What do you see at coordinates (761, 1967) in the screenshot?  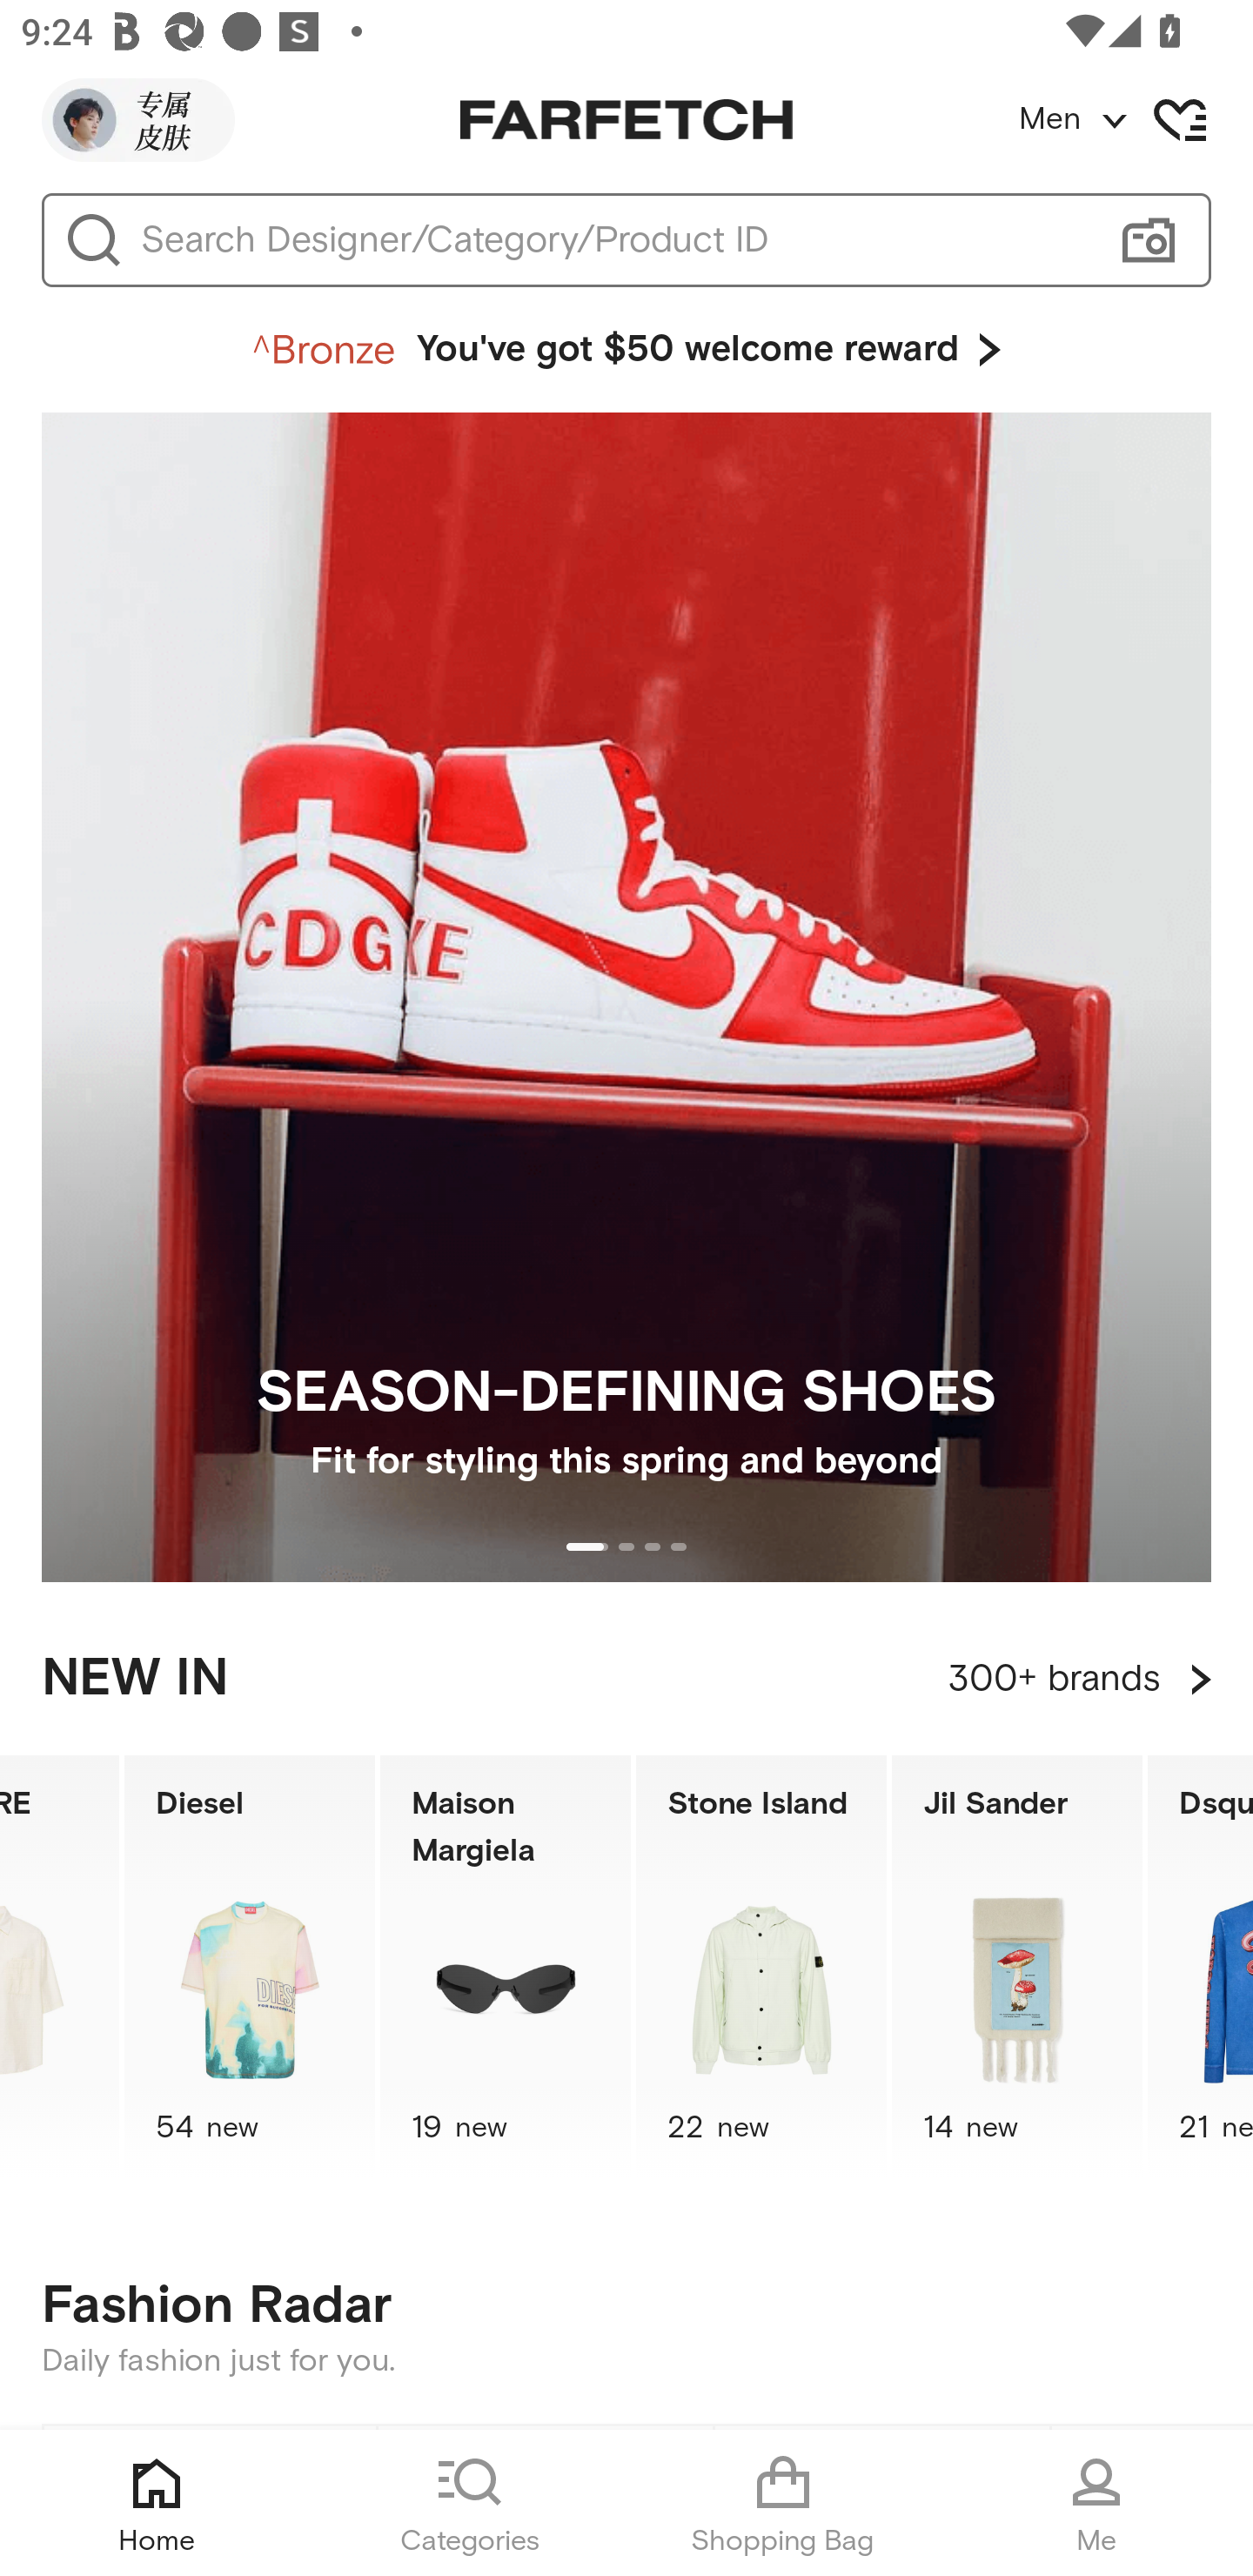 I see `Stone Island 22  new` at bounding box center [761, 1967].